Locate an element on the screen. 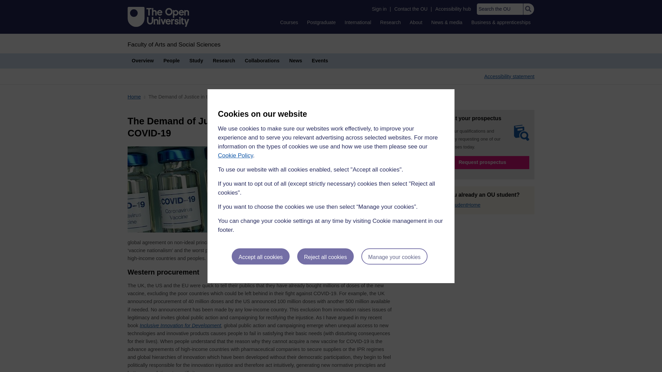  The Open University is located at coordinates (159, 17).